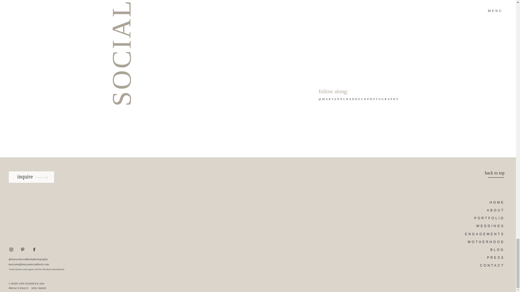 The height and width of the screenshot is (292, 520). Describe the element at coordinates (486, 225) in the screenshot. I see `WEDDINGS` at that location.